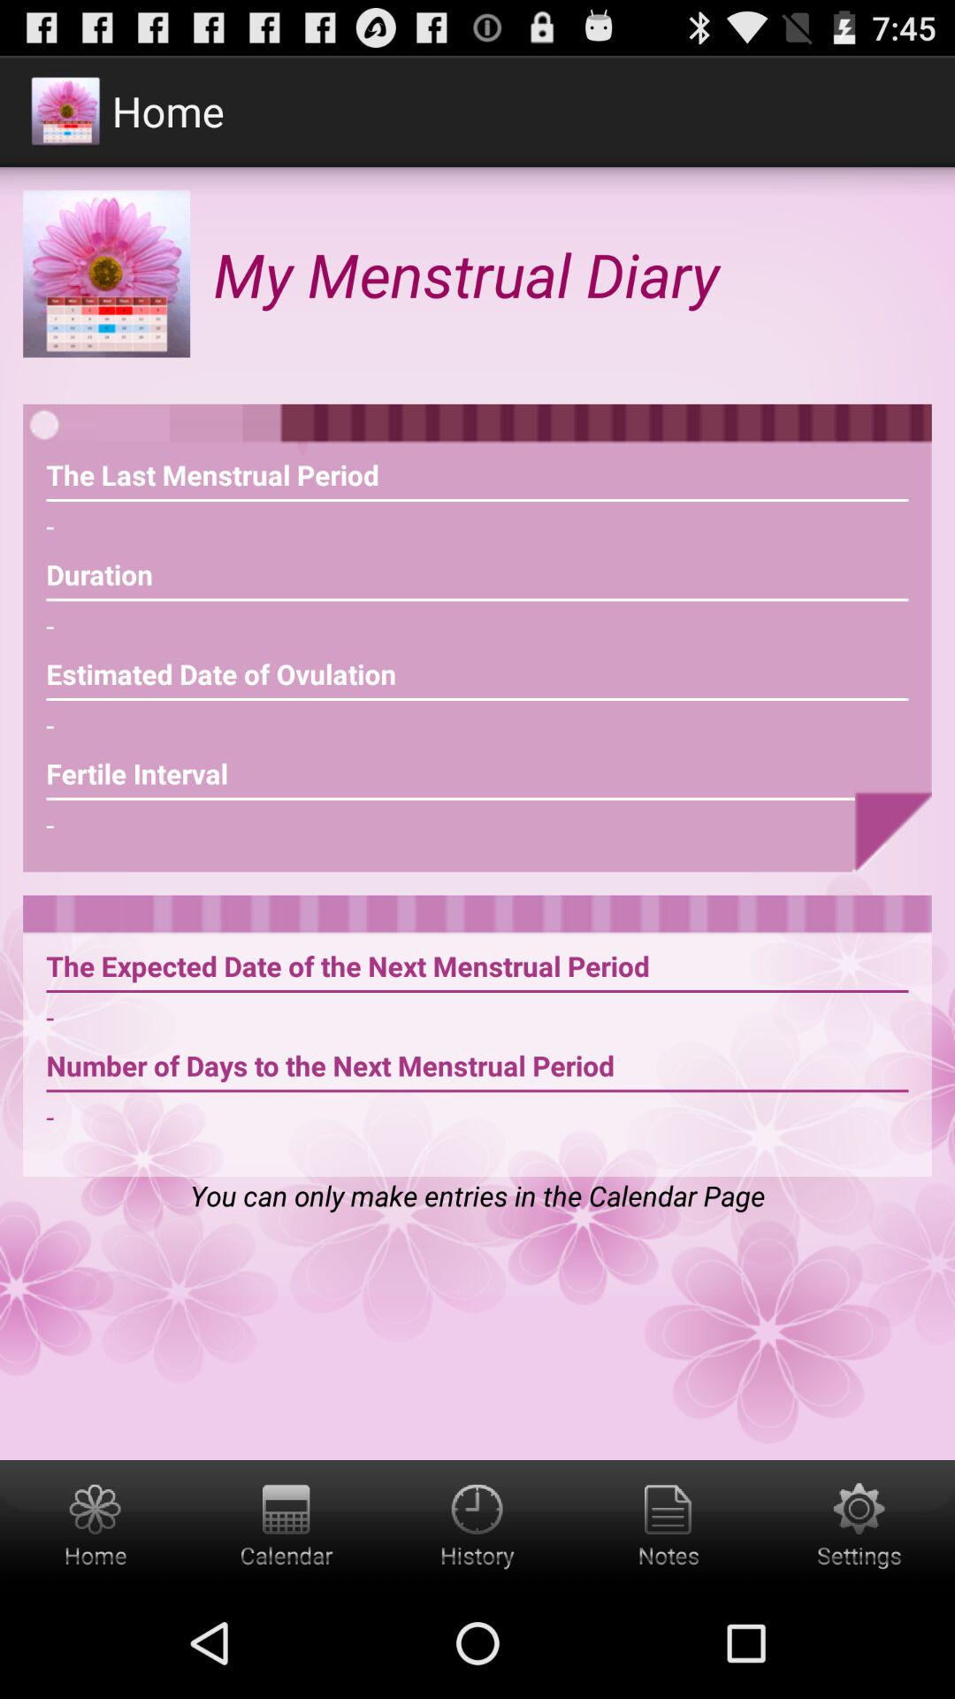 This screenshot has height=1699, width=955. What do you see at coordinates (668, 1524) in the screenshot?
I see `notes icon` at bounding box center [668, 1524].